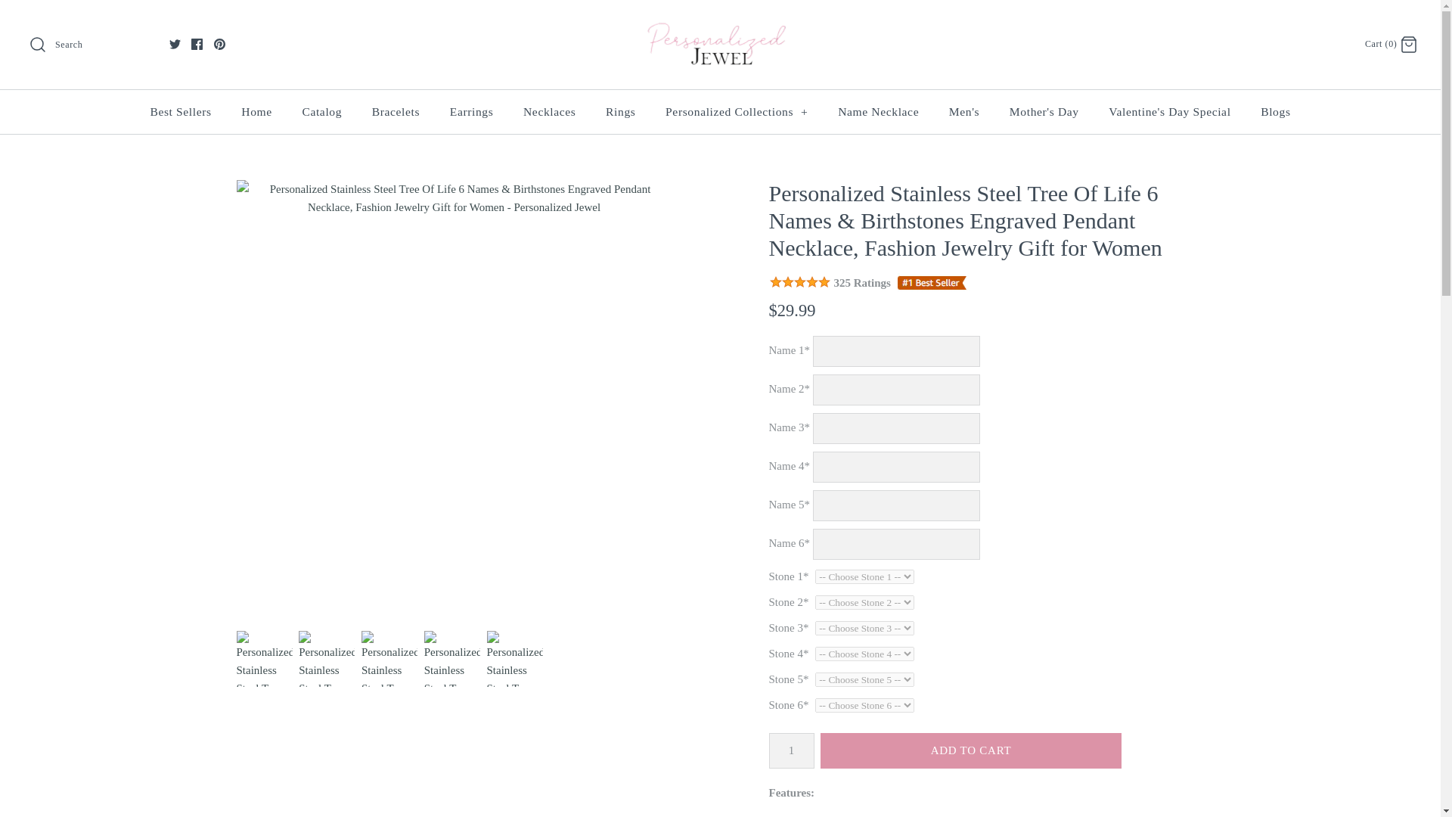  What do you see at coordinates (620, 110) in the screenshot?
I see `Rings` at bounding box center [620, 110].